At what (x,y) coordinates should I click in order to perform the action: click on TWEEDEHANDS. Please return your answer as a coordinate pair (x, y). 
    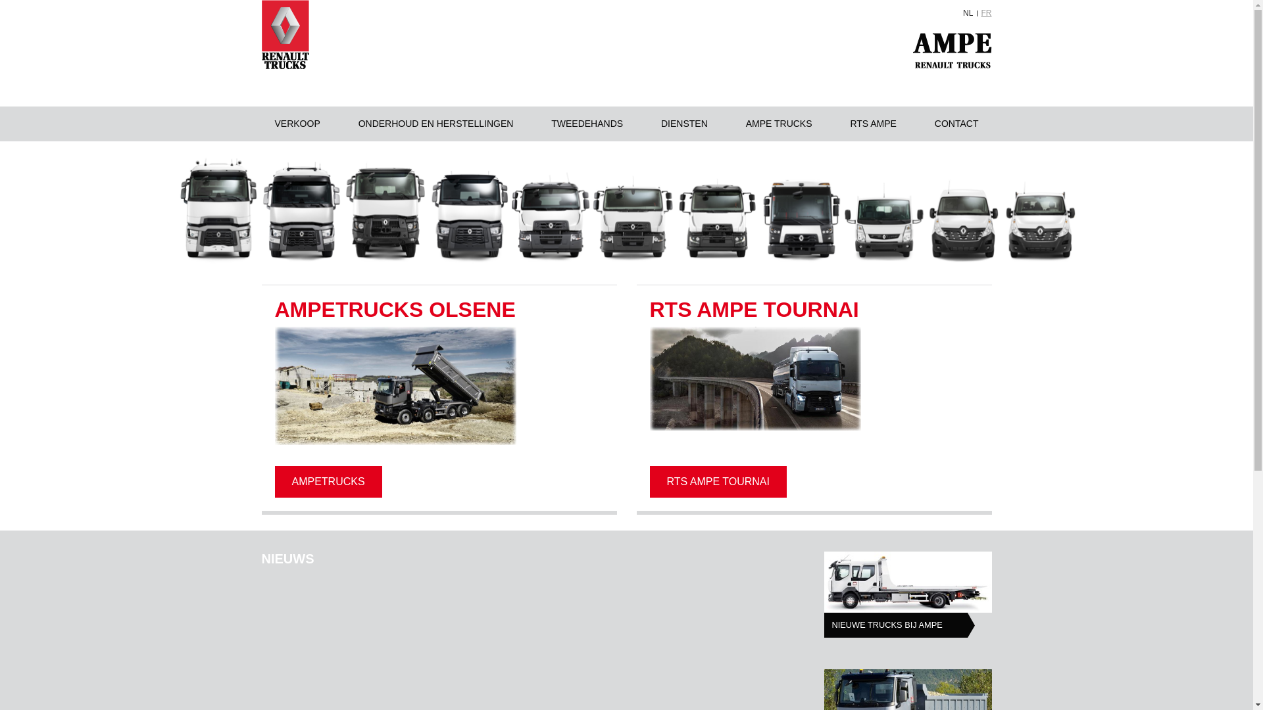
    Looking at the image, I should click on (587, 124).